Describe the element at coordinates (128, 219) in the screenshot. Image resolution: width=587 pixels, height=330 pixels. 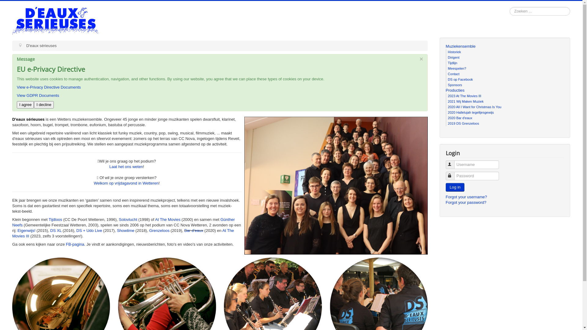
I see `Solovlucht` at that location.